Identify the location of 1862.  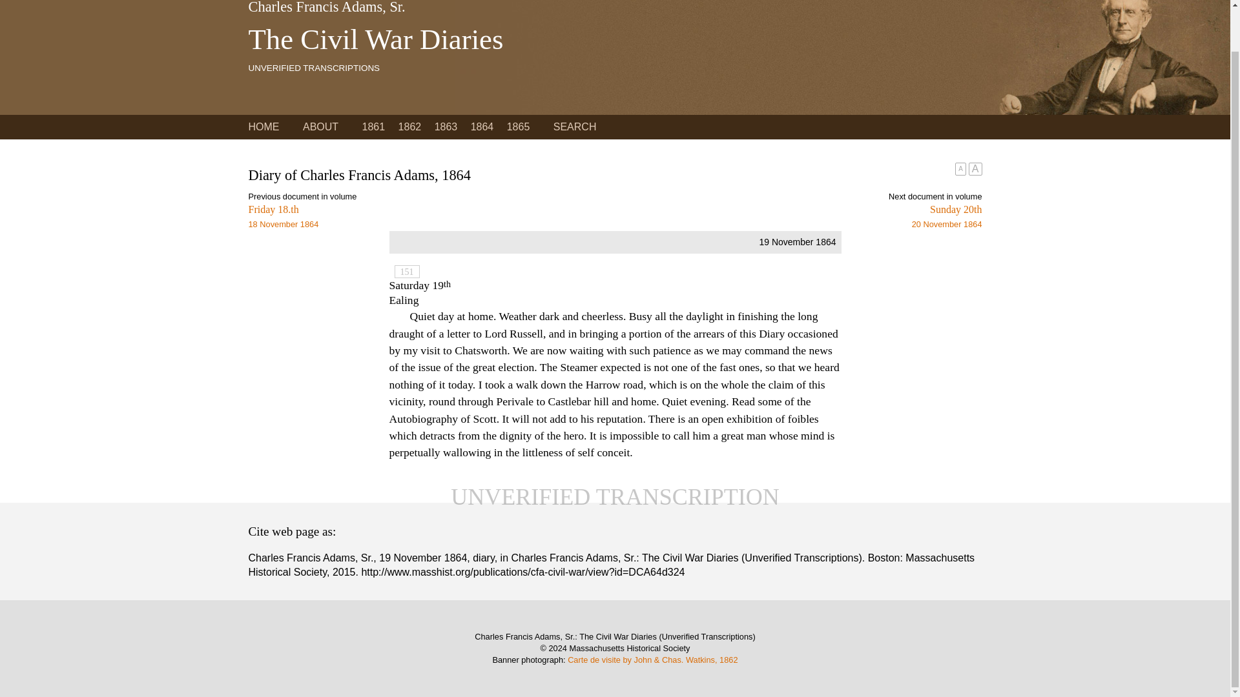
(409, 127).